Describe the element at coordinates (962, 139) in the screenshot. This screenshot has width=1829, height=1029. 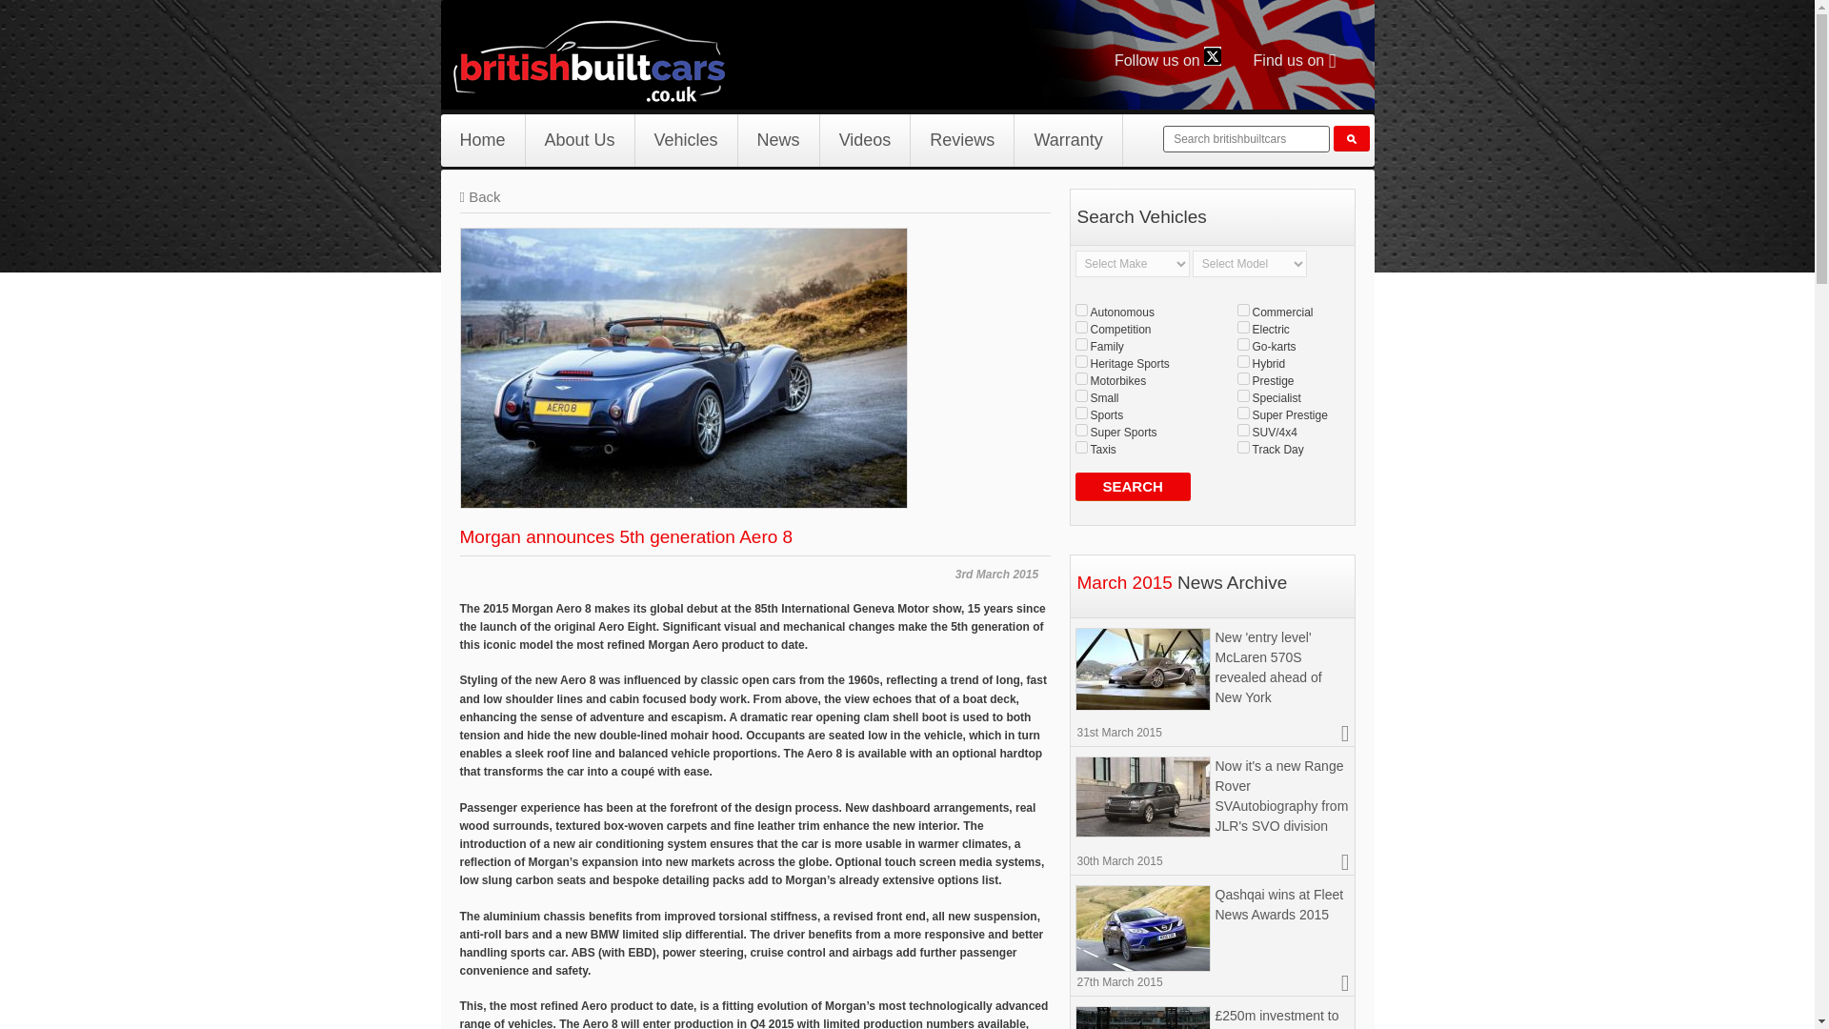
I see `Reviews` at that location.